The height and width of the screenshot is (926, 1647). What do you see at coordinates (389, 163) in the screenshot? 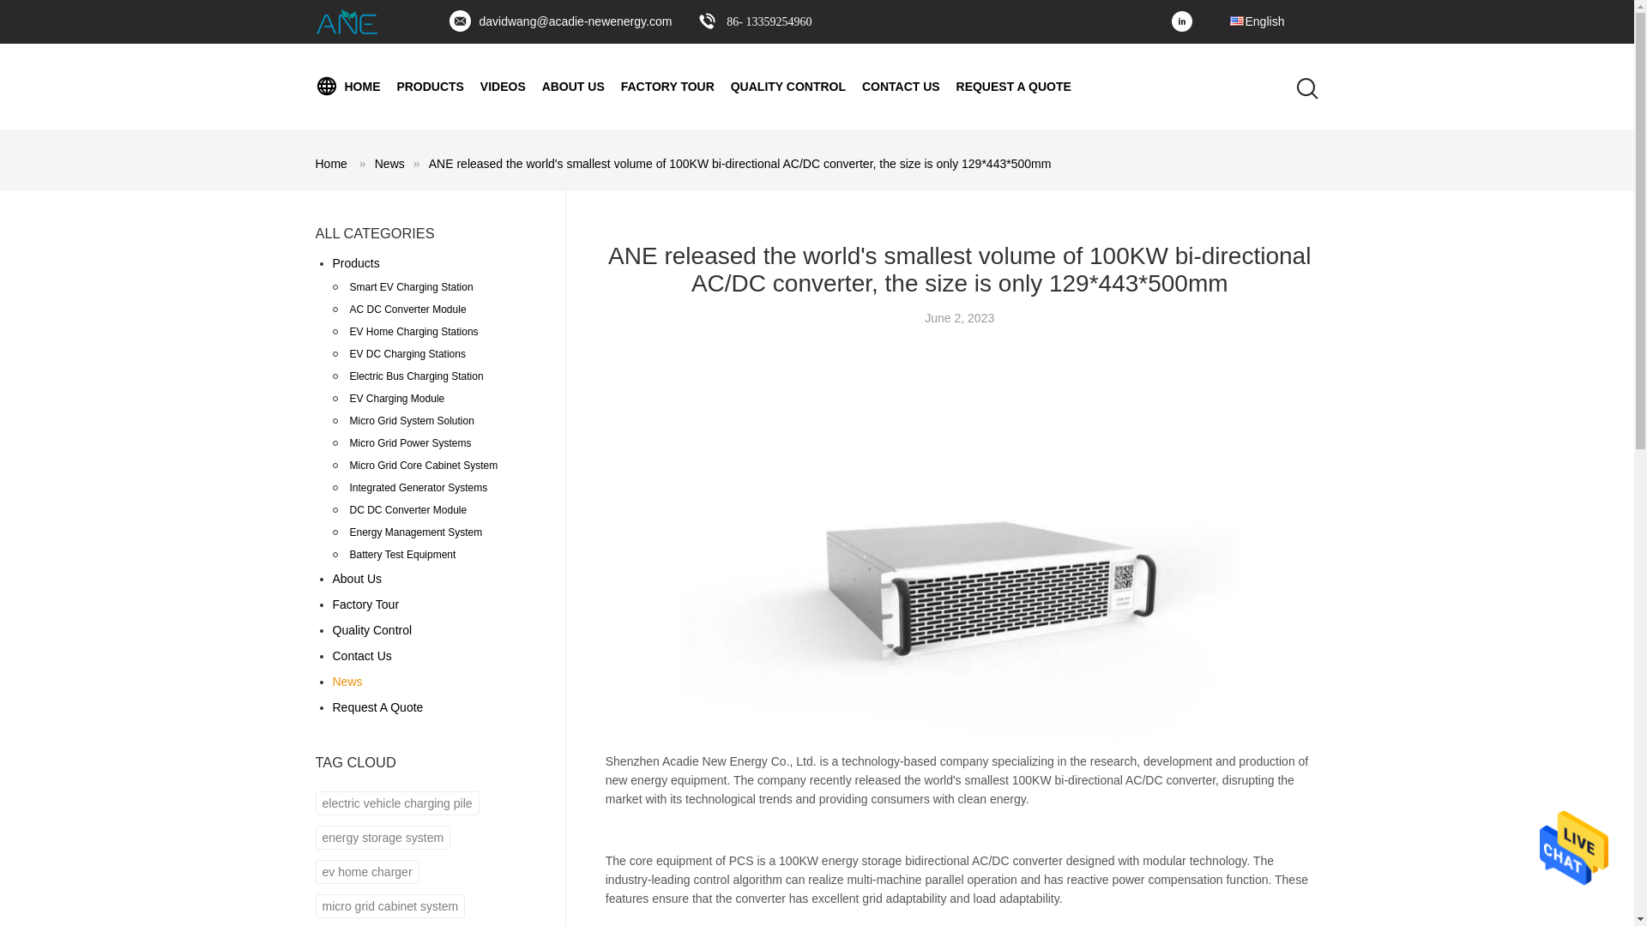
I see `News` at bounding box center [389, 163].